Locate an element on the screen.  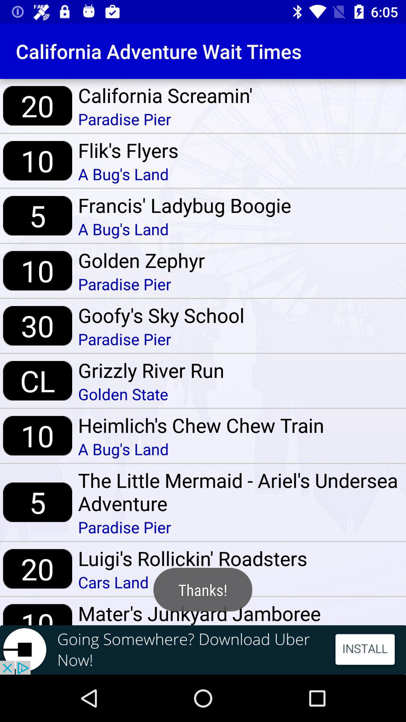
launch the golden zephyr item is located at coordinates (141, 260).